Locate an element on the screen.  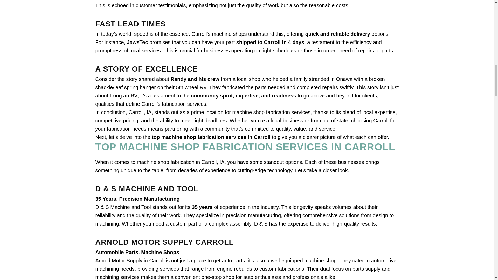
community spirit, expertise, and readiness is located at coordinates (243, 95).